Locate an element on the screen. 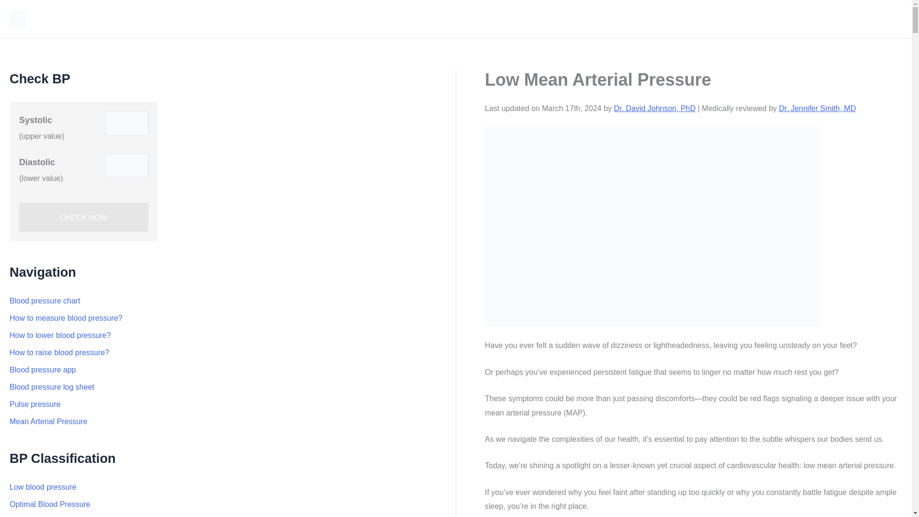  How to lower blood pressure? is located at coordinates (60, 335).